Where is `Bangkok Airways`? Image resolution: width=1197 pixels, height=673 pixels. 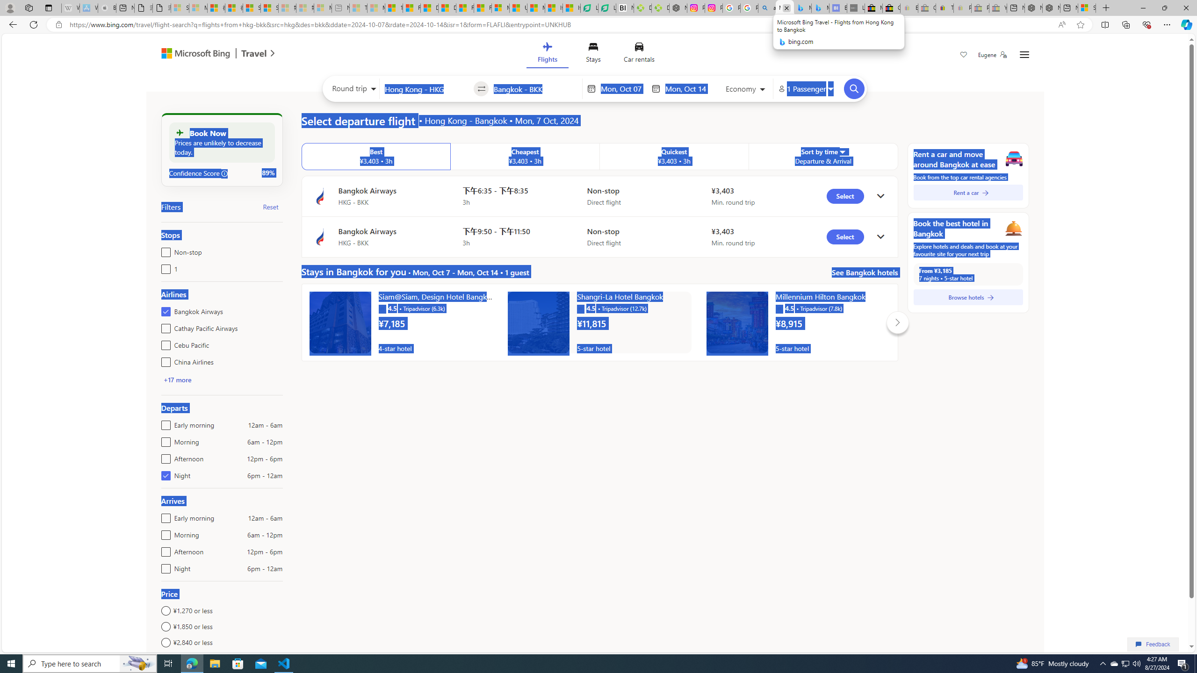
Bangkok Airways is located at coordinates (164, 309).